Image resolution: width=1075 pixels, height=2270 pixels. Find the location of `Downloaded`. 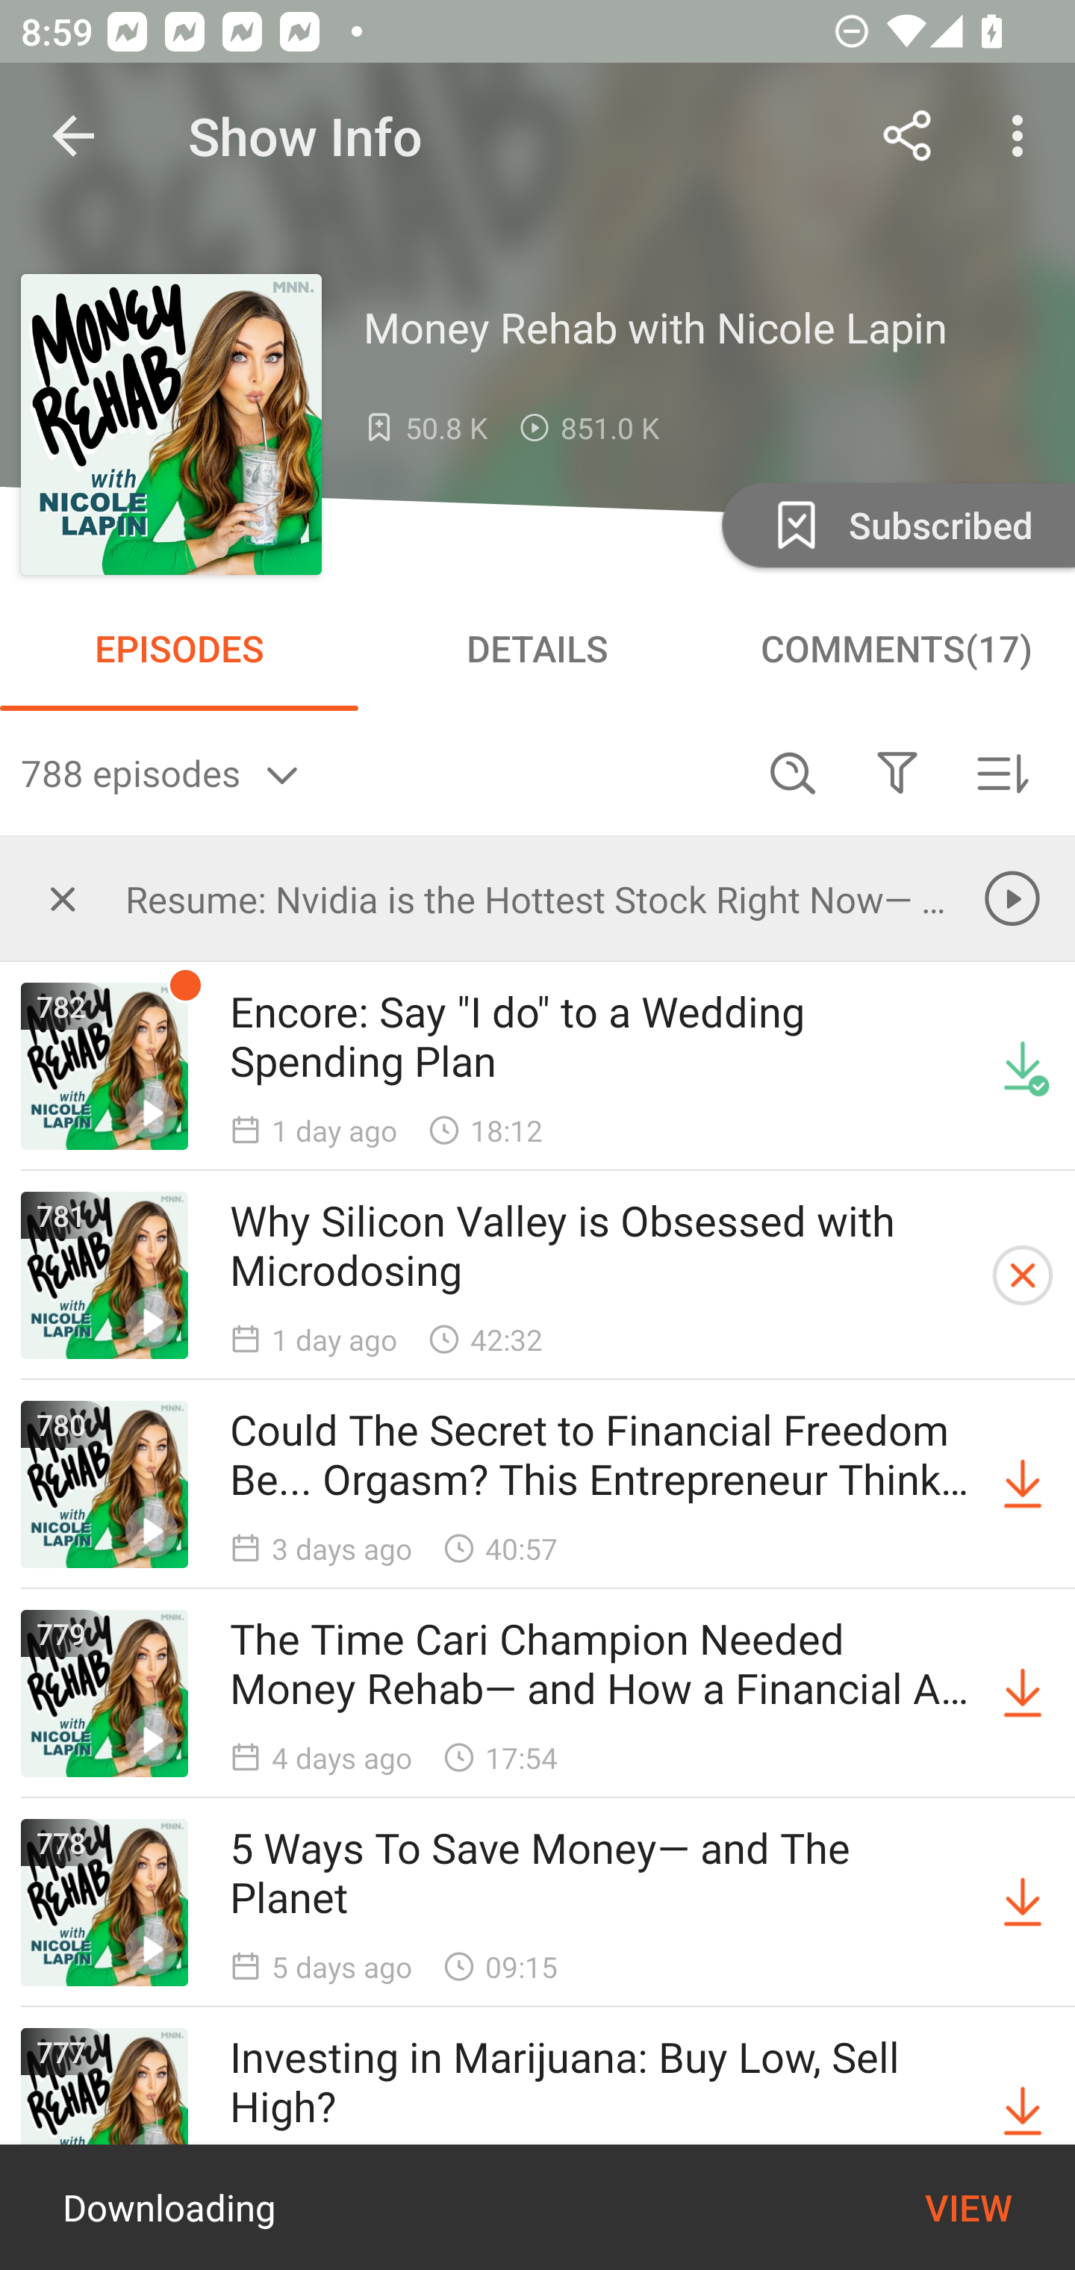

Downloaded is located at coordinates (1023, 1066).